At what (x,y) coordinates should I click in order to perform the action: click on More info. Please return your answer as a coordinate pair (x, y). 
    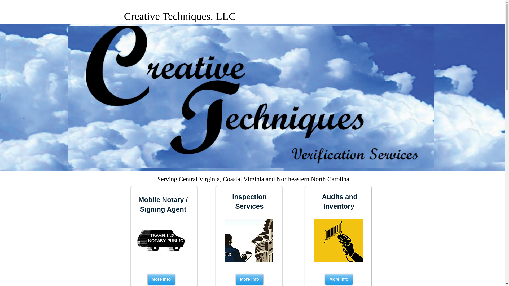
    Looking at the image, I should click on (339, 279).